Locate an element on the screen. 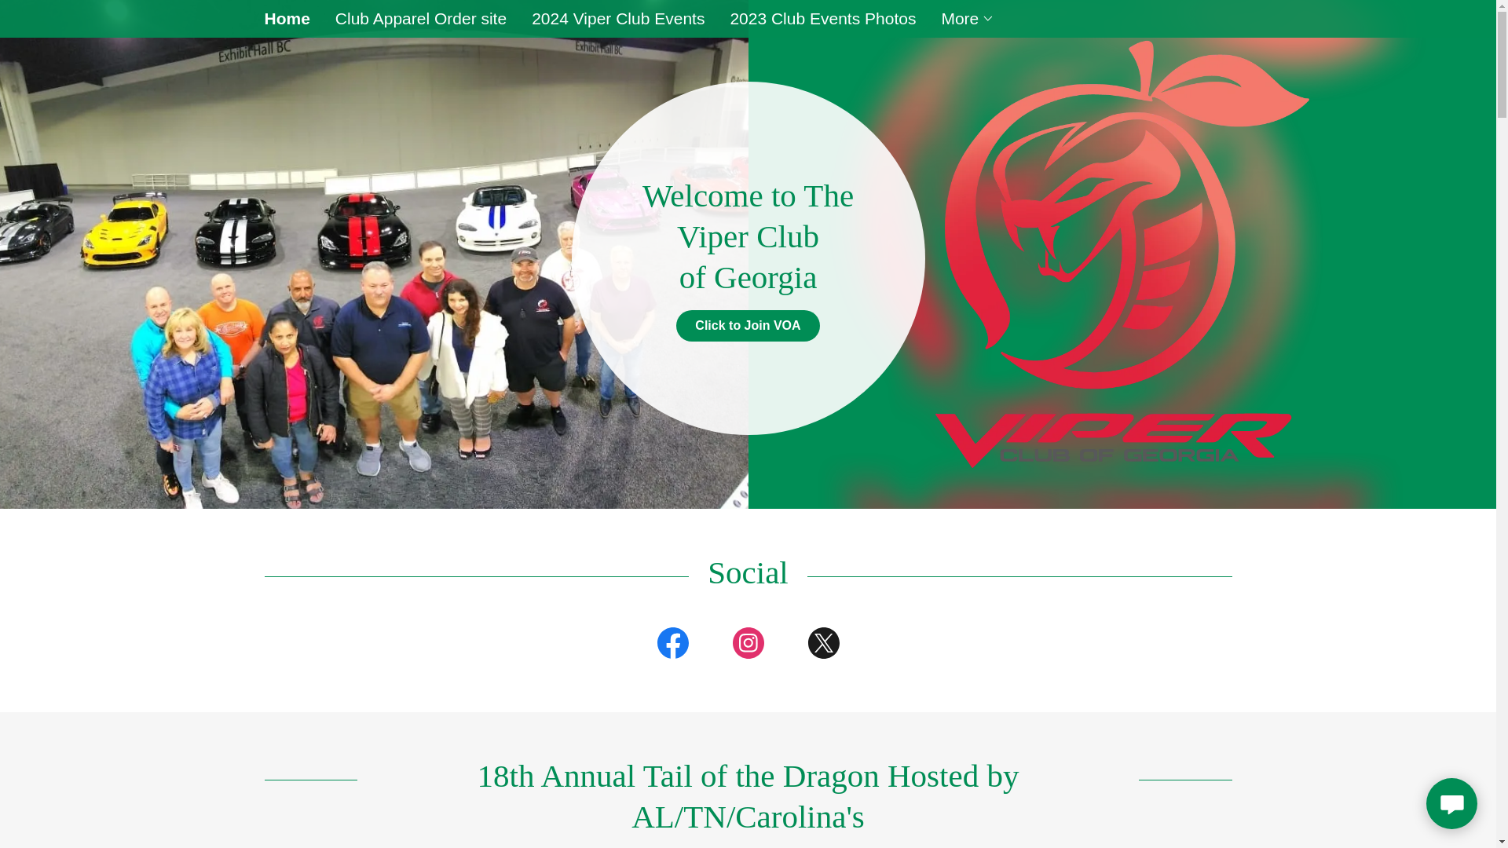  Click to Join VOA is located at coordinates (747, 326).